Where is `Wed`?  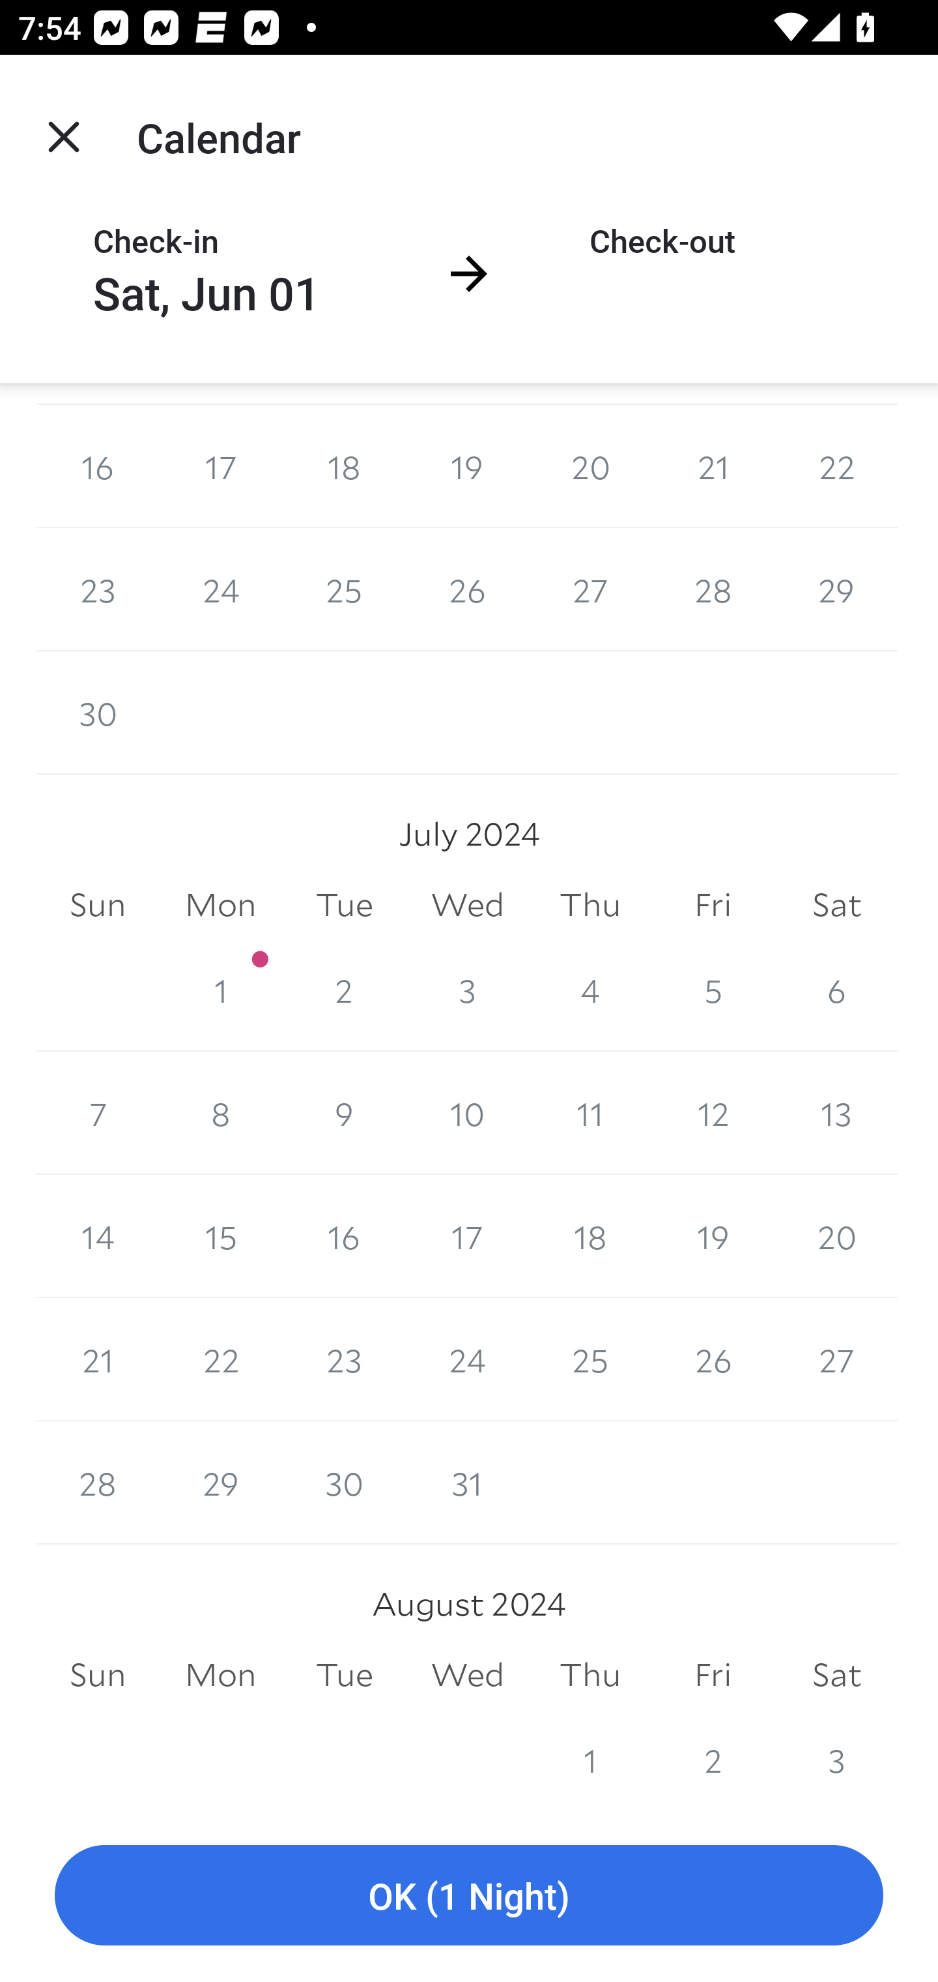 Wed is located at coordinates (468, 904).